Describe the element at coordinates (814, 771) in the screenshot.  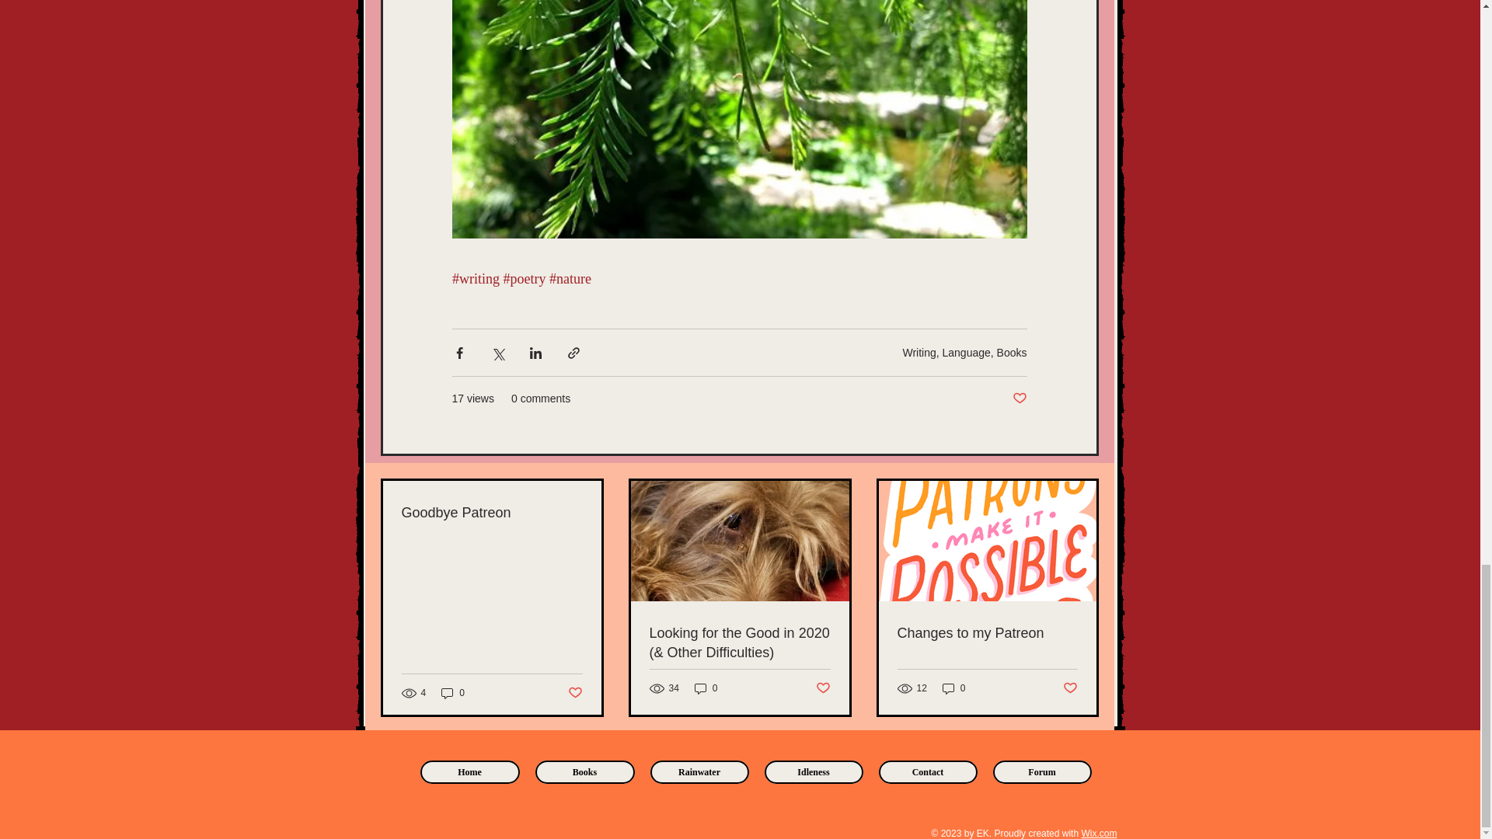
I see `Idleness` at that location.